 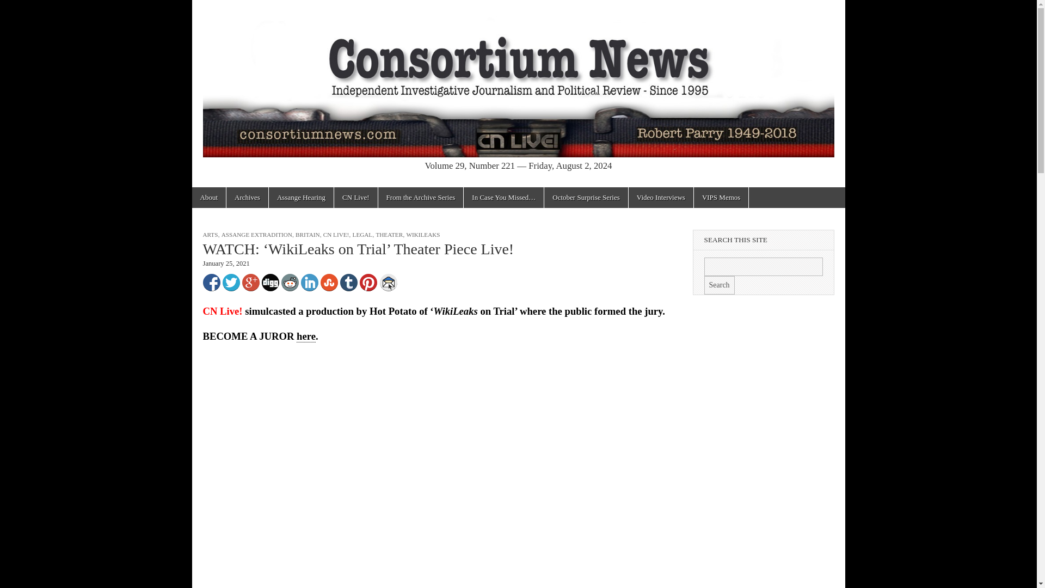 What do you see at coordinates (389, 282) in the screenshot?
I see `Email this article` at bounding box center [389, 282].